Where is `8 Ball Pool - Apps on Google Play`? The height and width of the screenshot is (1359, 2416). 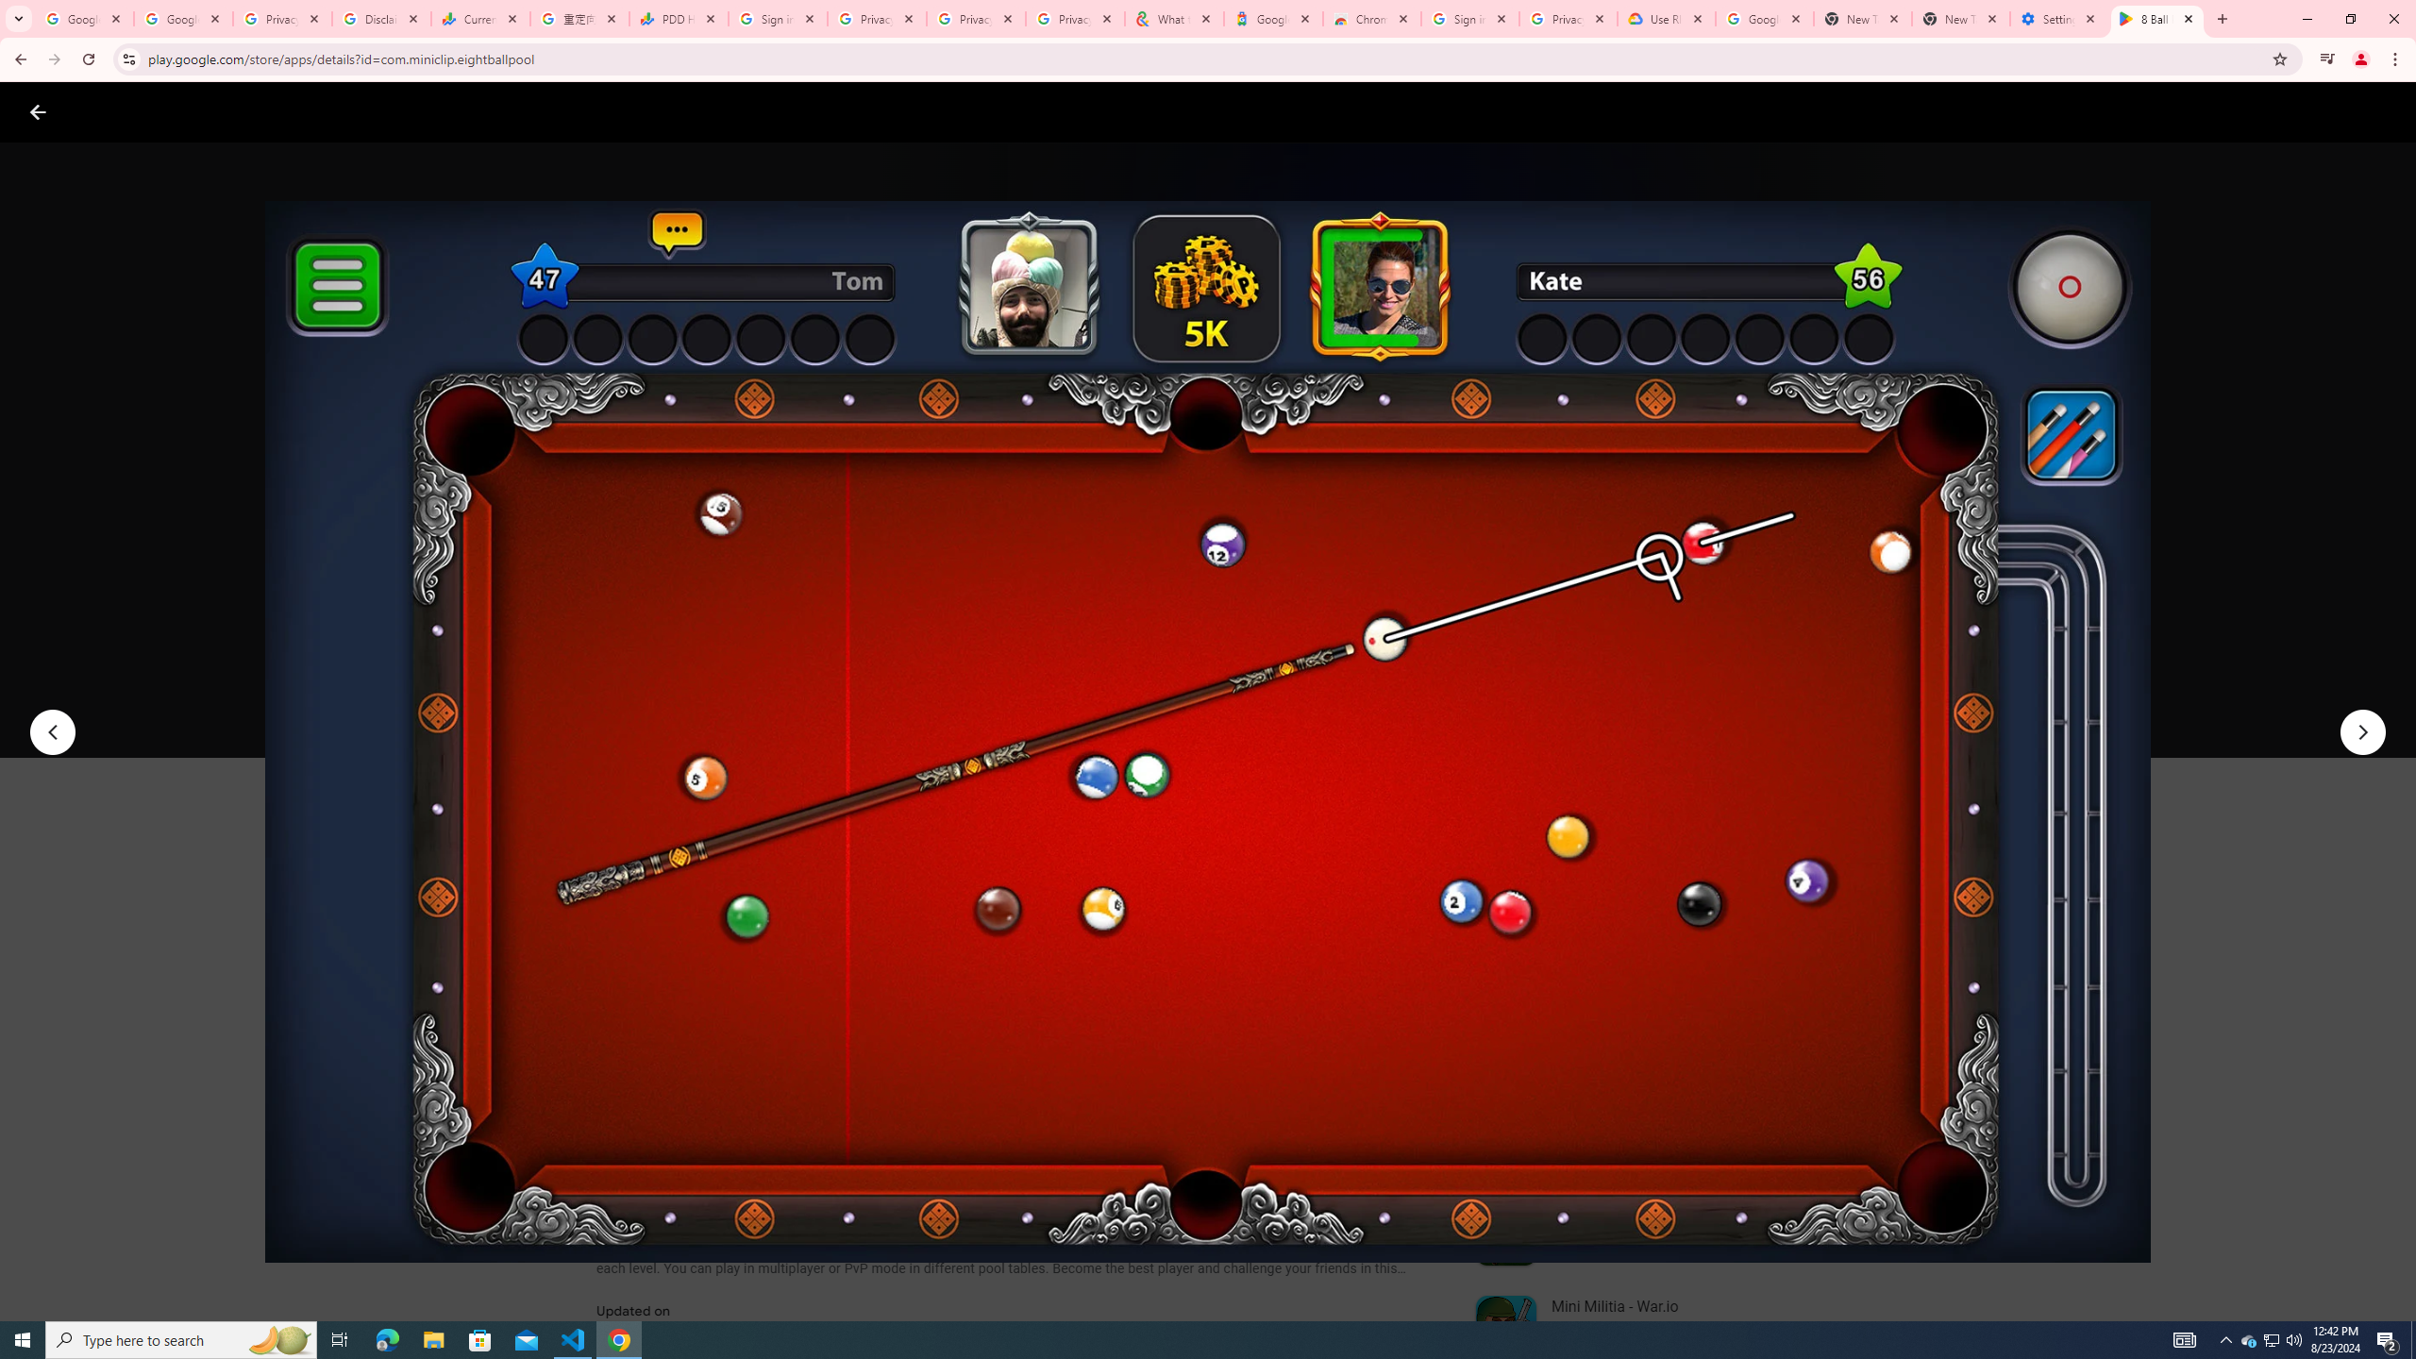 8 Ball Pool - Apps on Google Play is located at coordinates (2157, 19).